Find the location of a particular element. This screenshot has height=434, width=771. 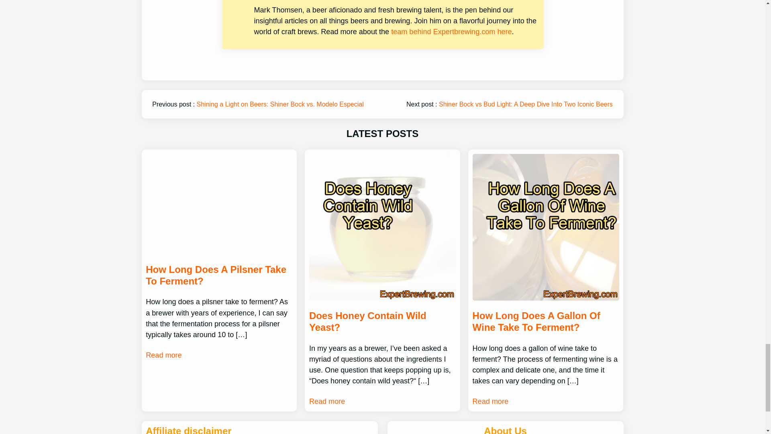

How Long Does A Pilsner Take To Ferment? is located at coordinates (218, 275).